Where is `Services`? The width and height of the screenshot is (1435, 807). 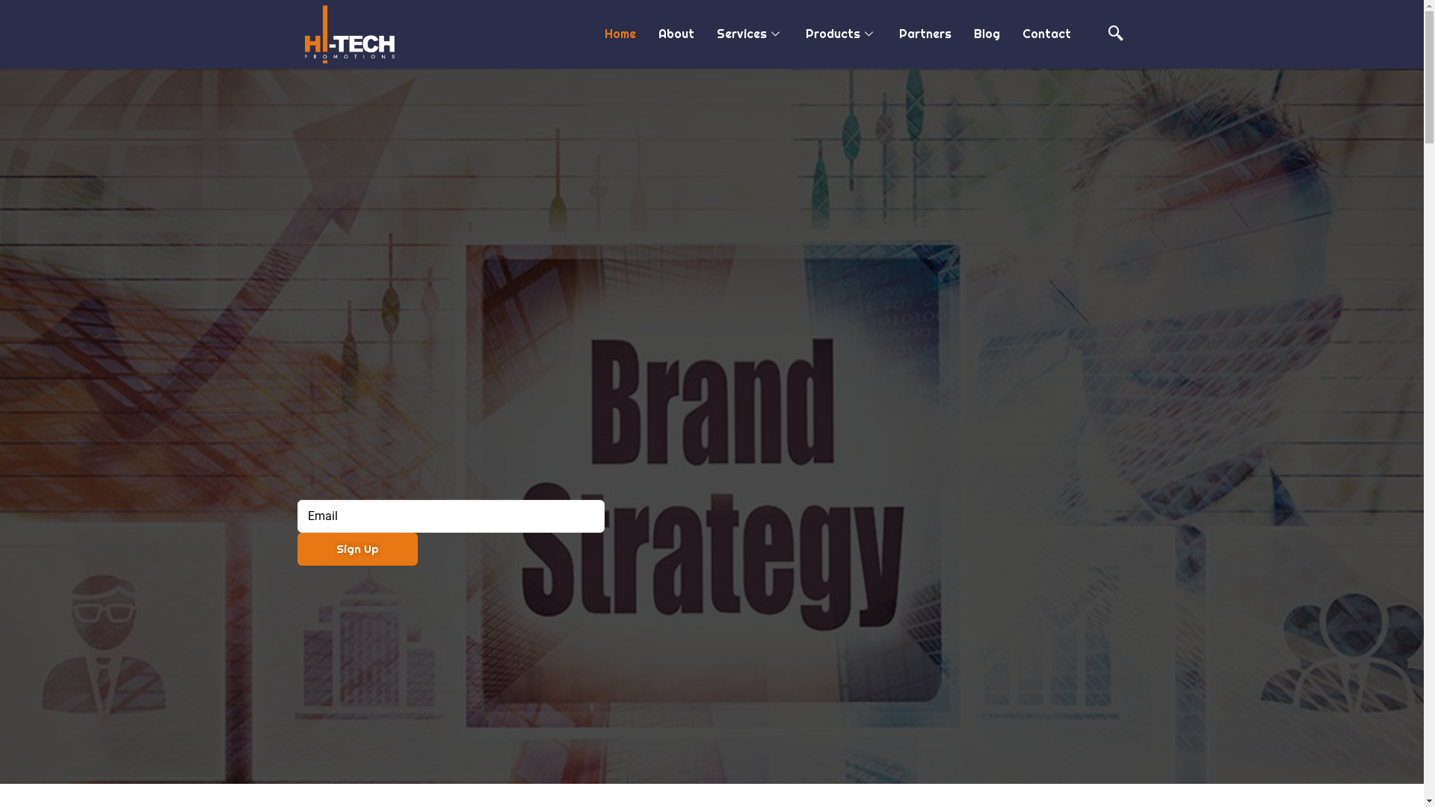 Services is located at coordinates (750, 34).